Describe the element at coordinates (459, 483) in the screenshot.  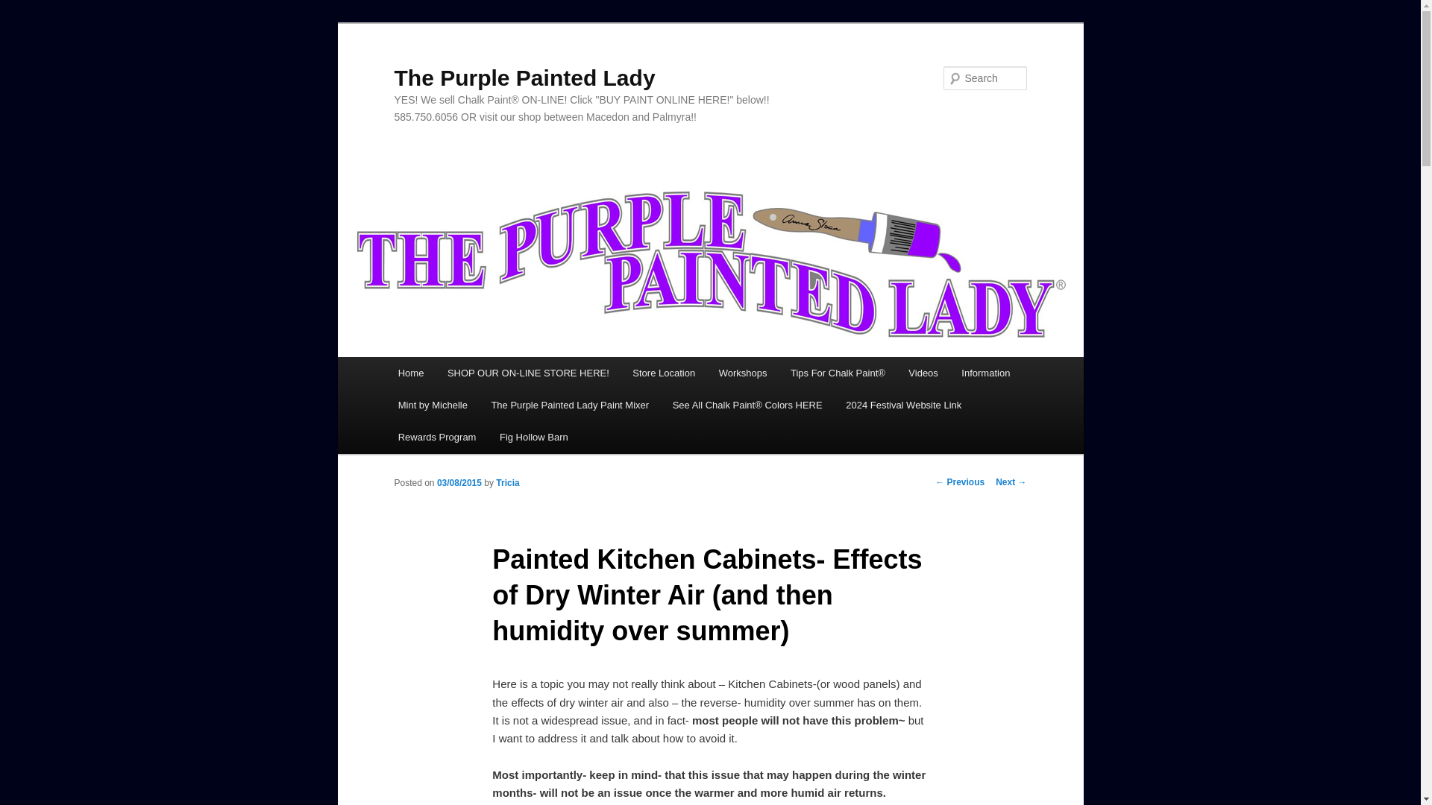
I see `12:17 PM` at that location.